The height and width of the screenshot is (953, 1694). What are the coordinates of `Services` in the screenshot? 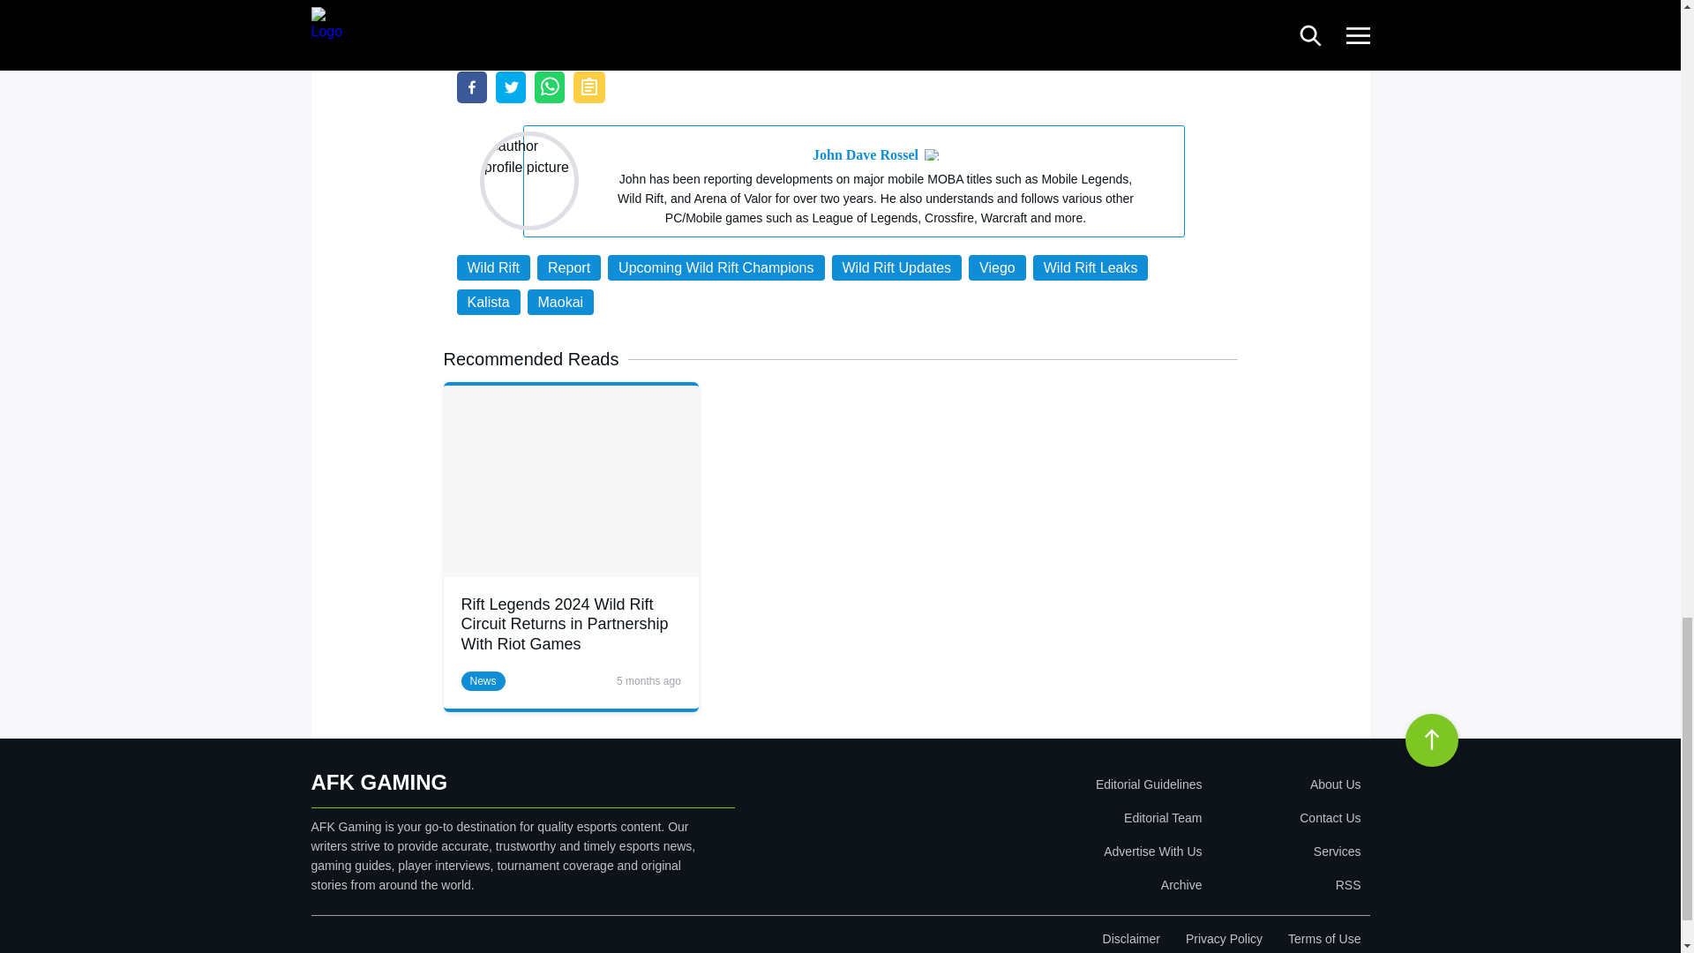 It's located at (1285, 851).